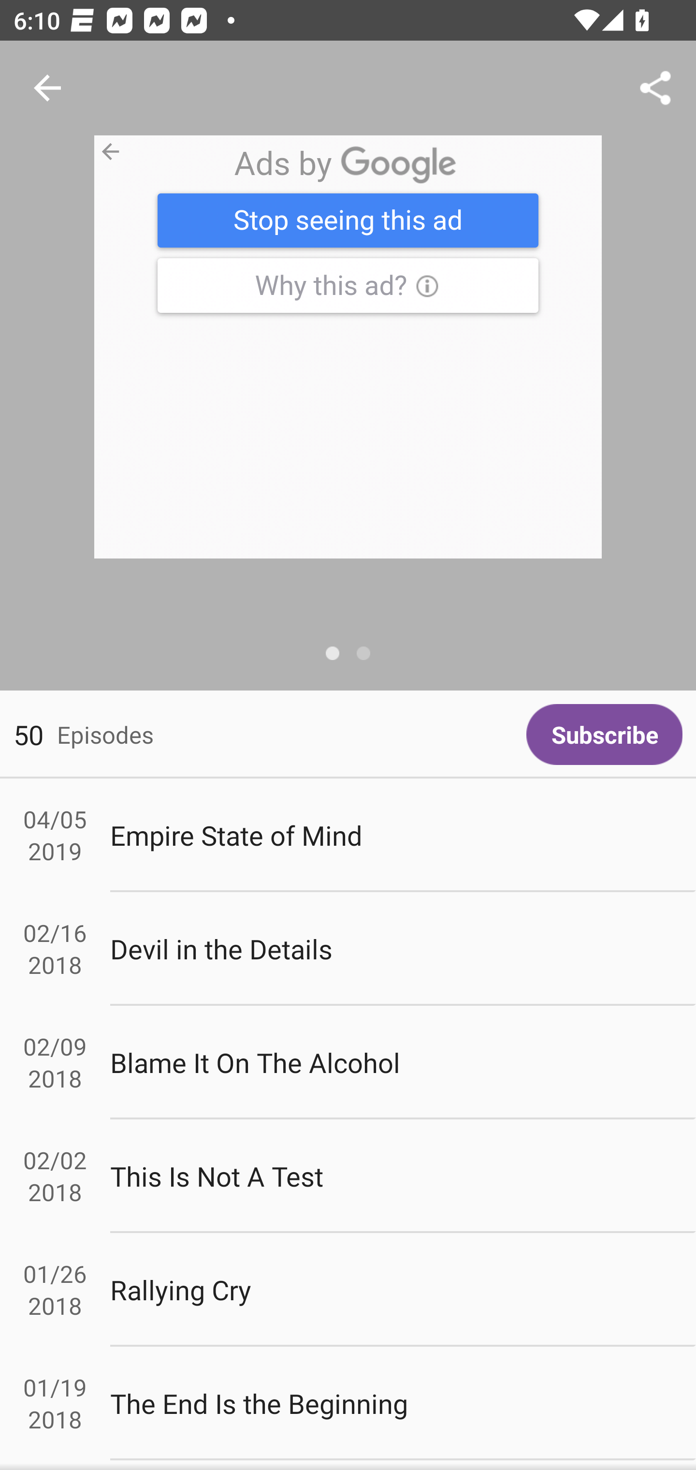  Describe the element at coordinates (348, 949) in the screenshot. I see `02/16 2018 Devil in the Details` at that location.